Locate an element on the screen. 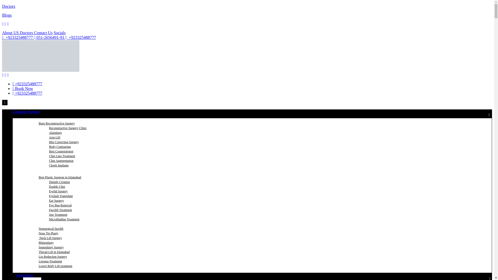 This screenshot has height=280, width=498. About US is located at coordinates (11, 33).